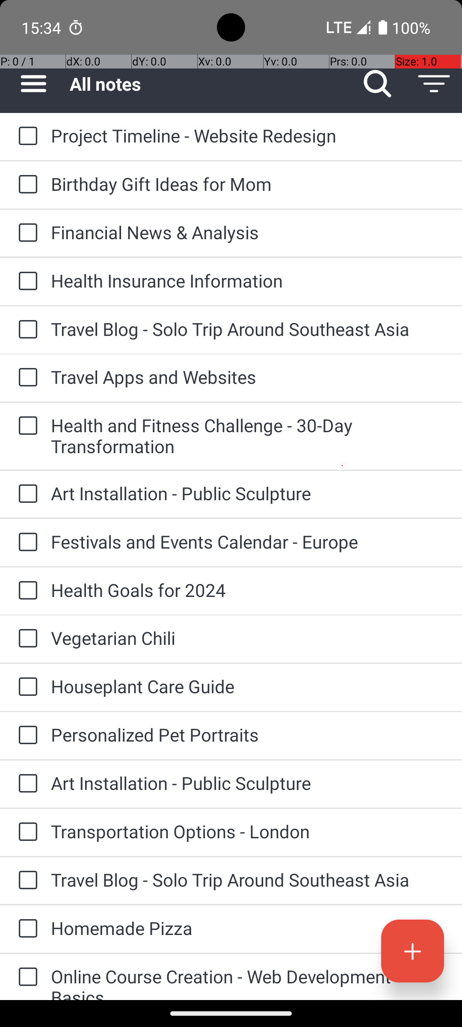  Describe the element at coordinates (248, 686) in the screenshot. I see `Houseplant Care Guide` at that location.